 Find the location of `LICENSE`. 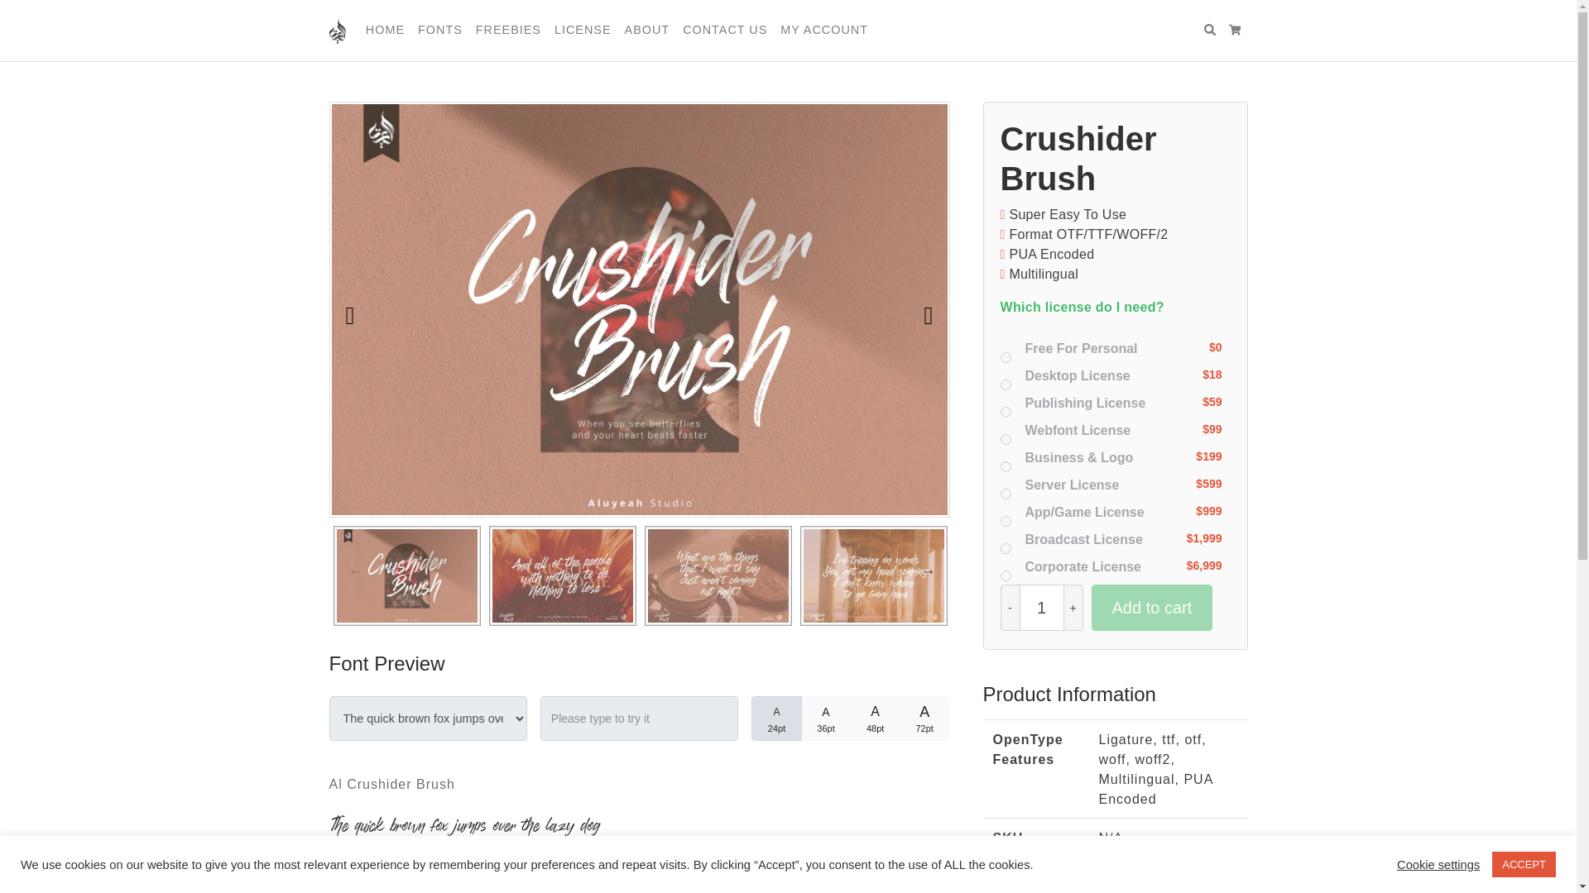

LICENSE is located at coordinates (583, 31).